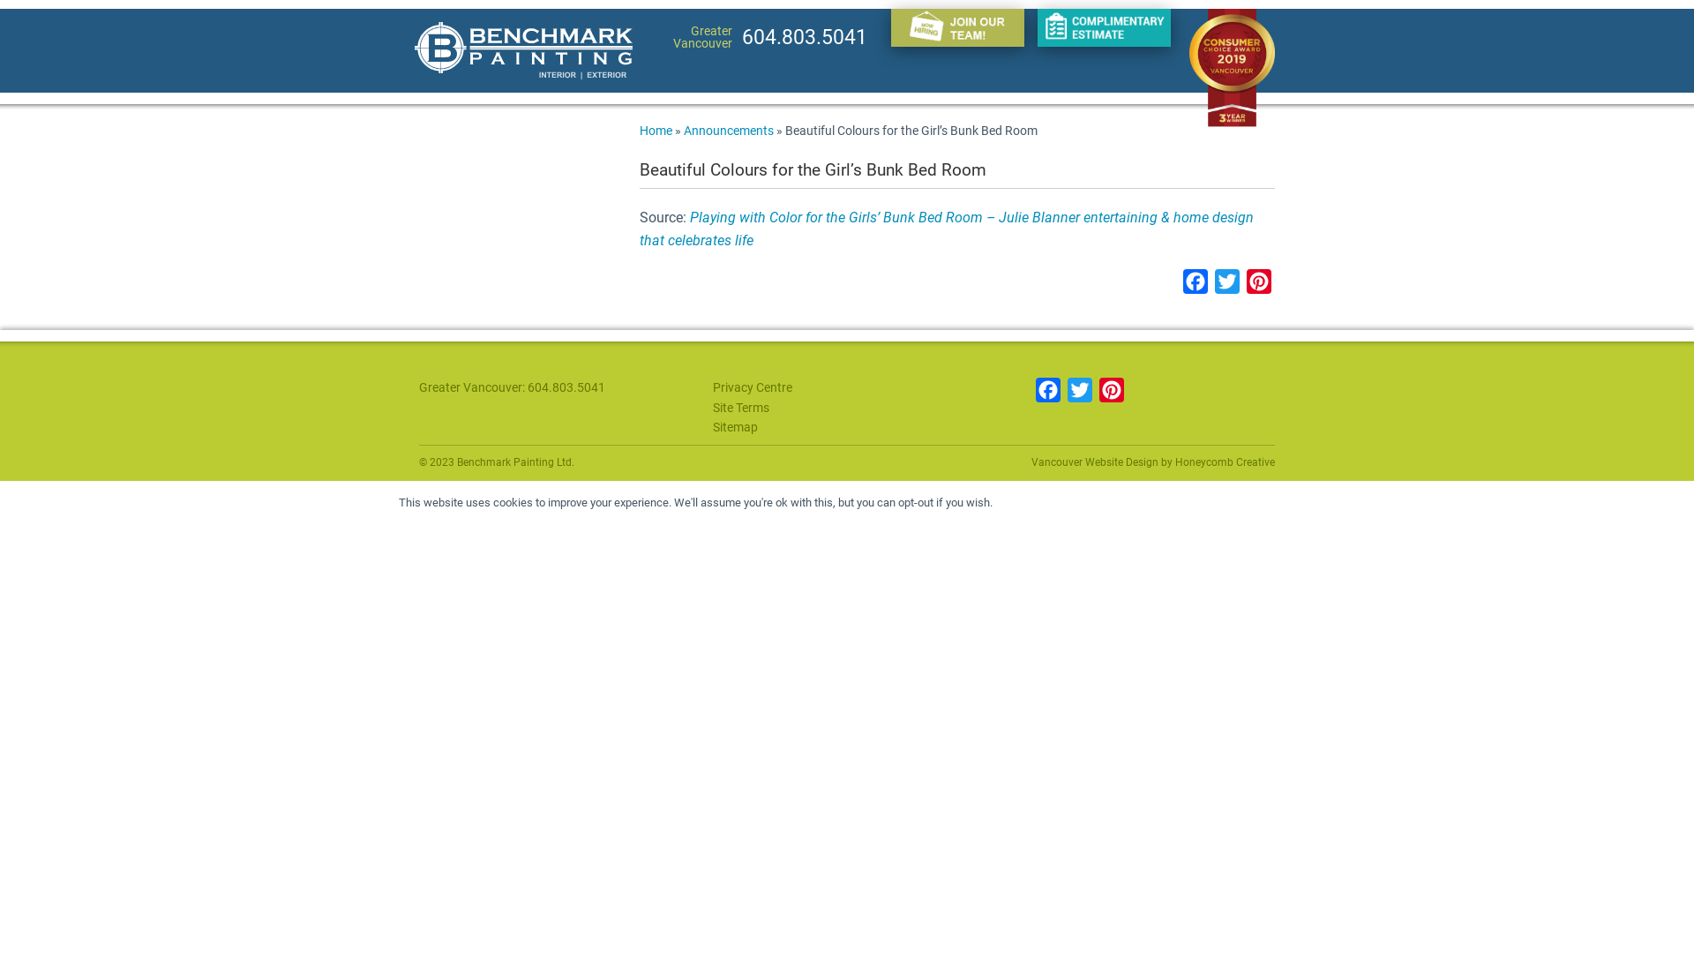  What do you see at coordinates (1108, 503) in the screenshot?
I see `Settings` at bounding box center [1108, 503].